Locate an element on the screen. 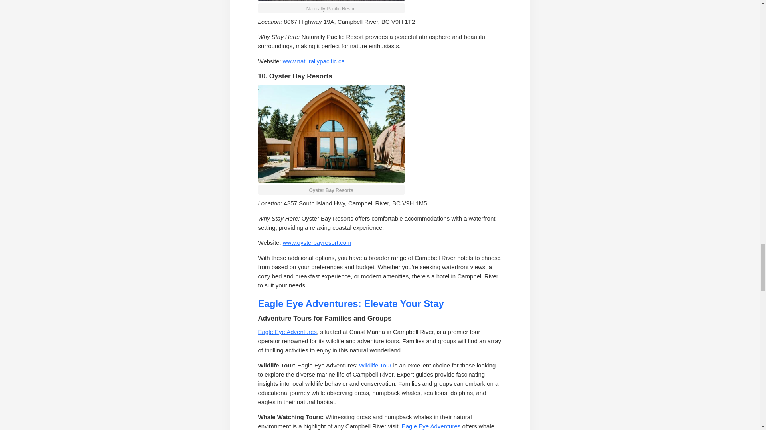 The width and height of the screenshot is (766, 430). Wildlife Tour is located at coordinates (375, 365).